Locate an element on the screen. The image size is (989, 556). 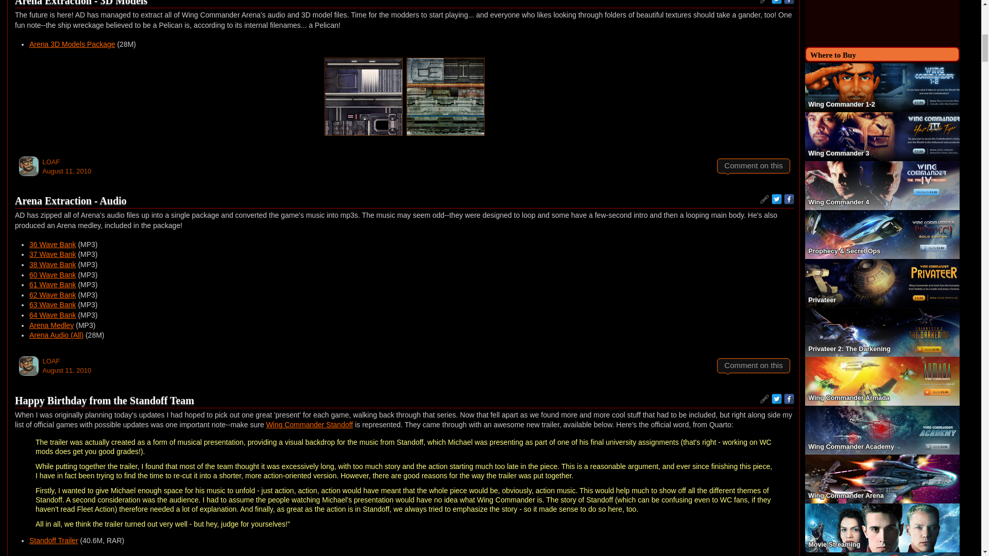
Share on Facebook is located at coordinates (789, 199).